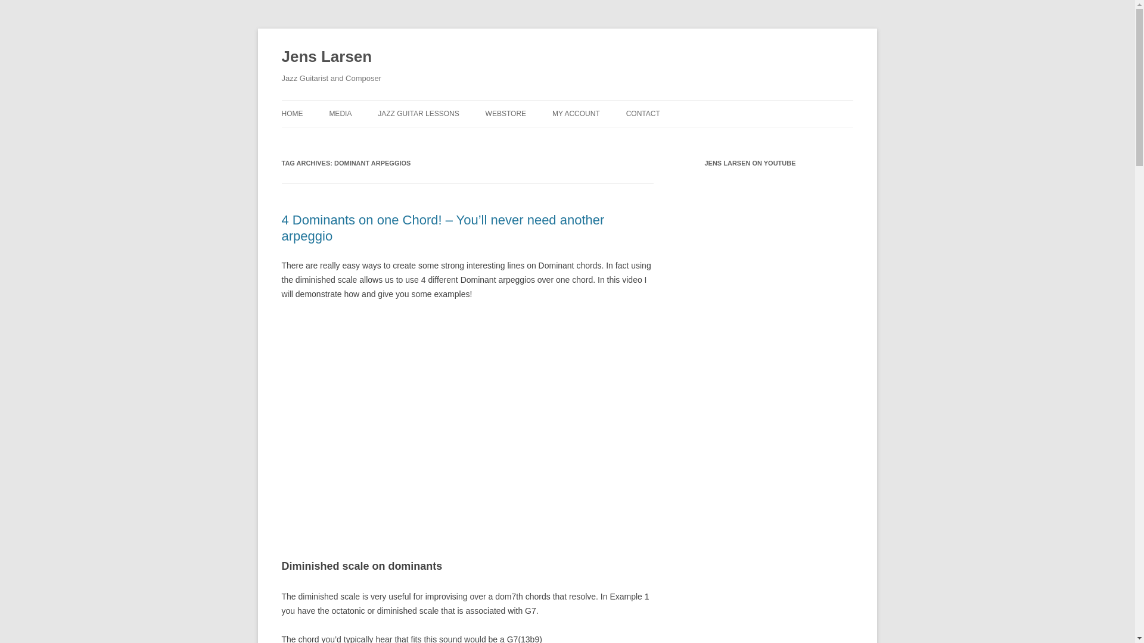  I want to click on CONTACT, so click(642, 113).